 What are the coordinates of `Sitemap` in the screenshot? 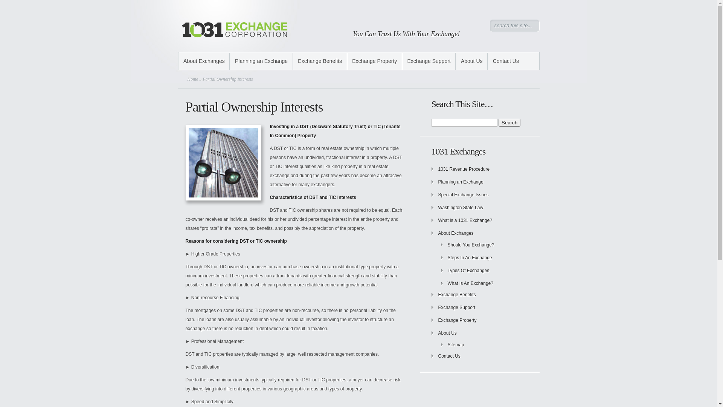 It's located at (456, 345).